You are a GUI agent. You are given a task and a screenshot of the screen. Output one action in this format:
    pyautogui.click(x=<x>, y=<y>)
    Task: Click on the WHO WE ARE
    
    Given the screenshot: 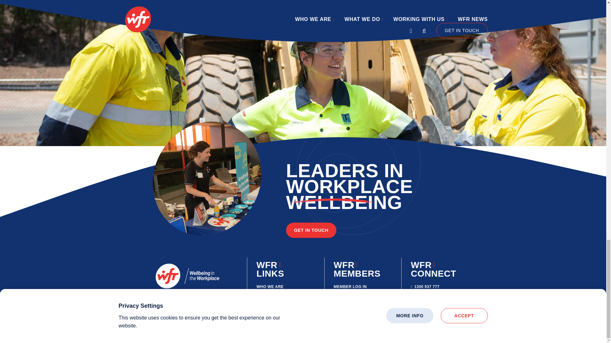 What is the action you would take?
    pyautogui.click(x=270, y=287)
    